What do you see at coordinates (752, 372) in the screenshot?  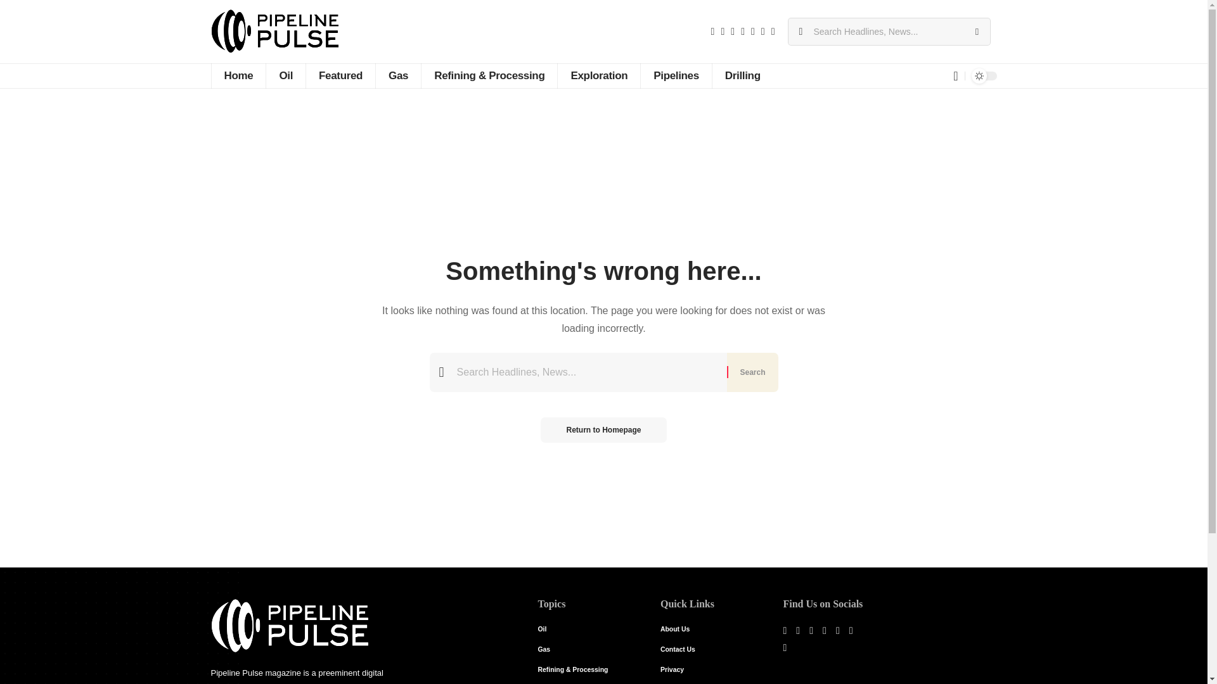 I see `Search` at bounding box center [752, 372].